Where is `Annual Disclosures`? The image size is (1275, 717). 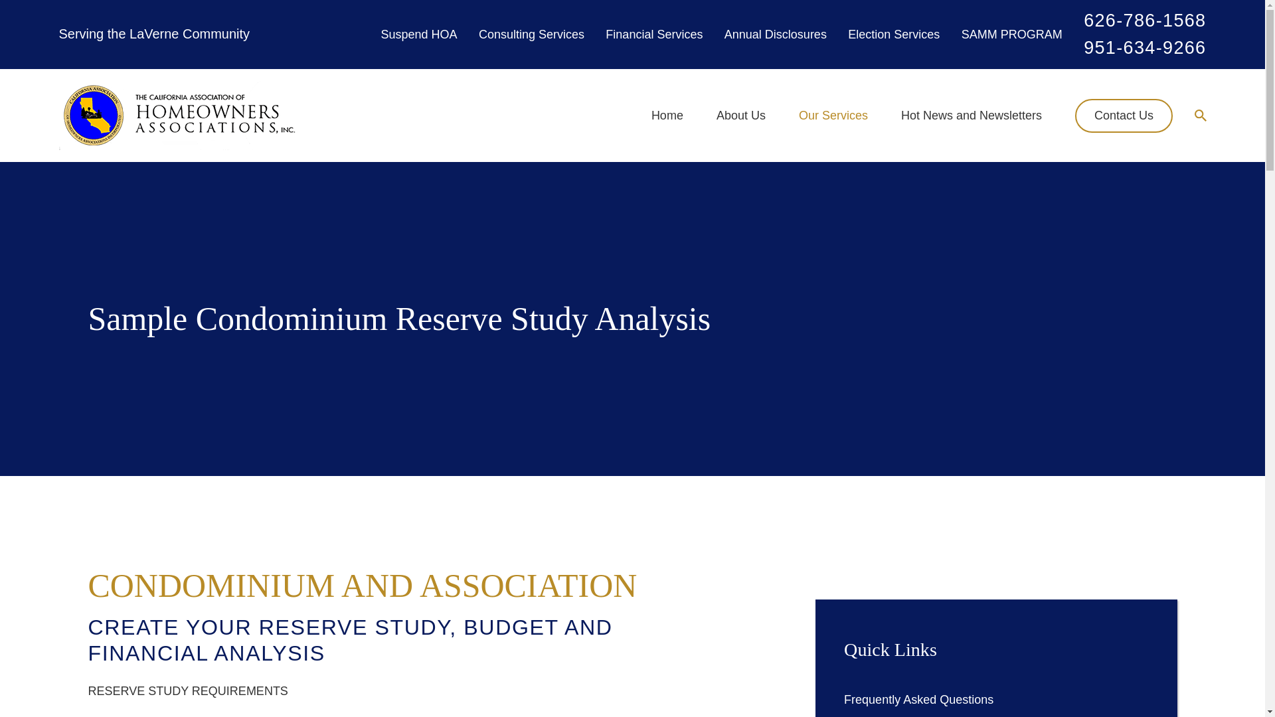
Annual Disclosures is located at coordinates (775, 35).